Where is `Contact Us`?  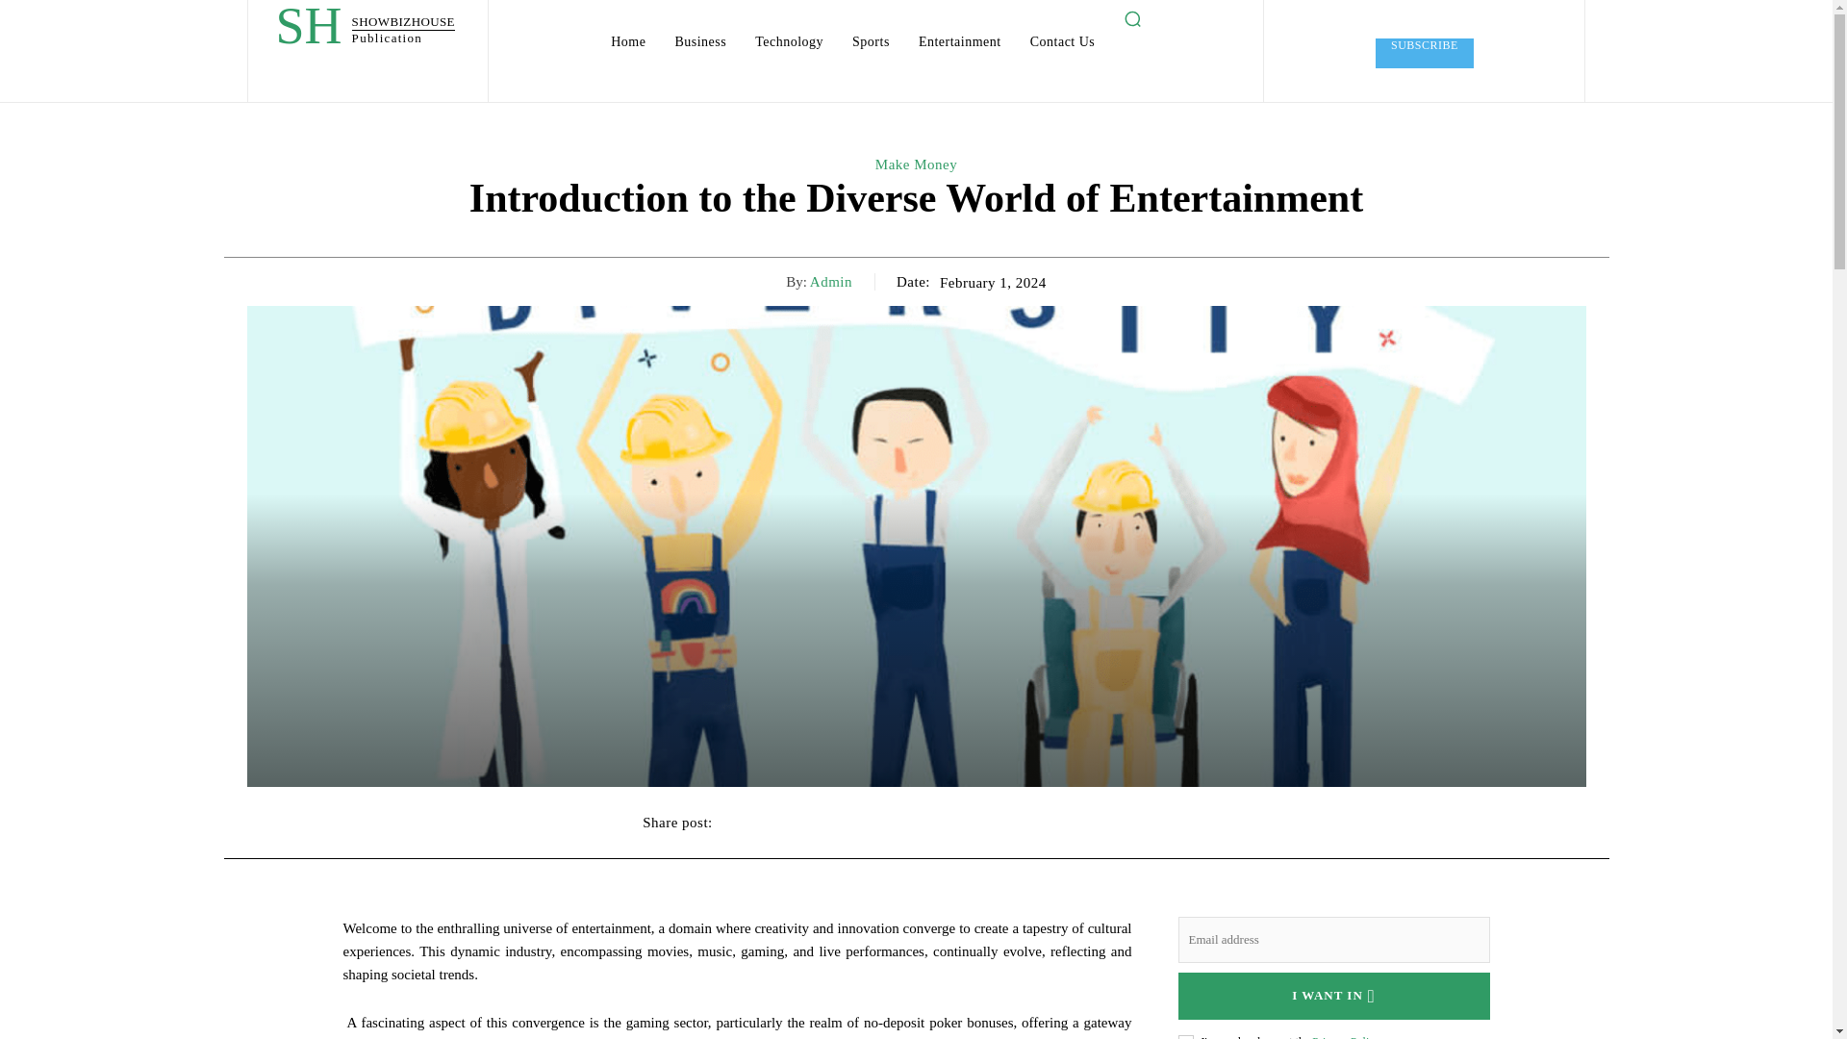
Contact Us is located at coordinates (1062, 42).